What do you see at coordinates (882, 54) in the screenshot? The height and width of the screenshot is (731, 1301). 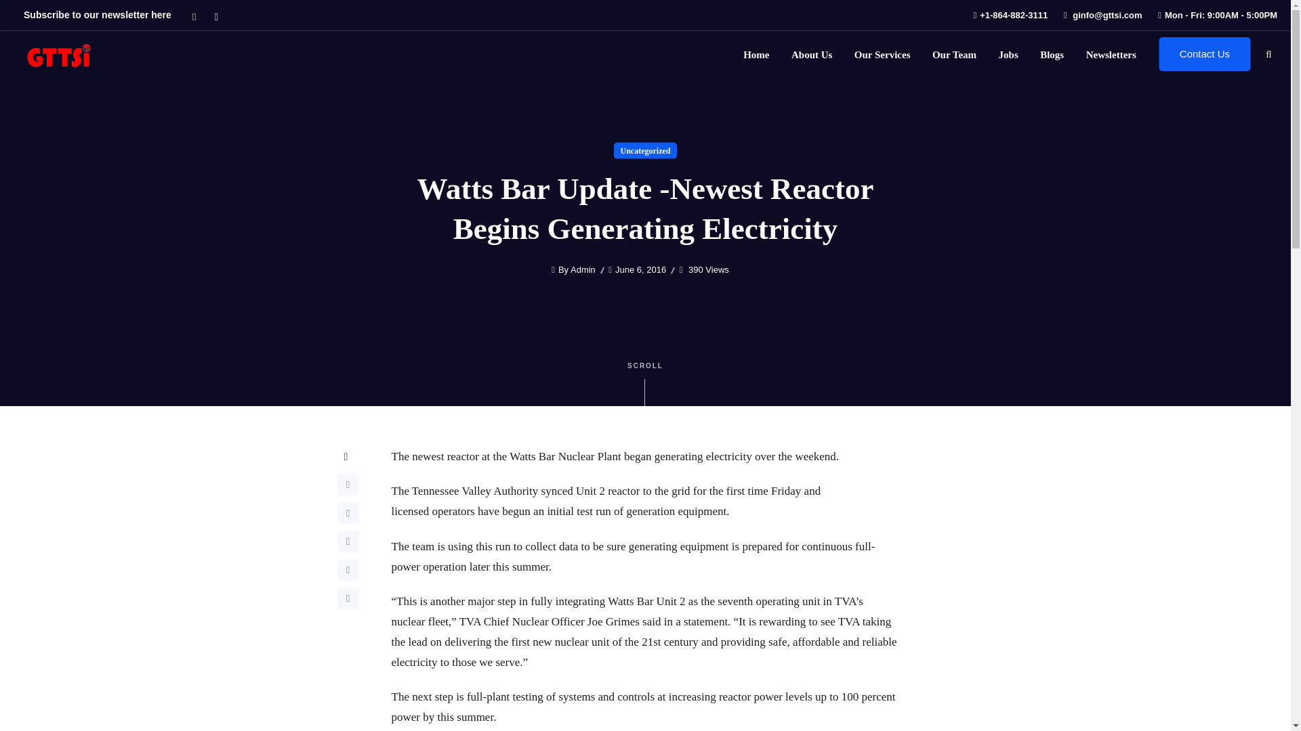 I see `Our Services` at bounding box center [882, 54].